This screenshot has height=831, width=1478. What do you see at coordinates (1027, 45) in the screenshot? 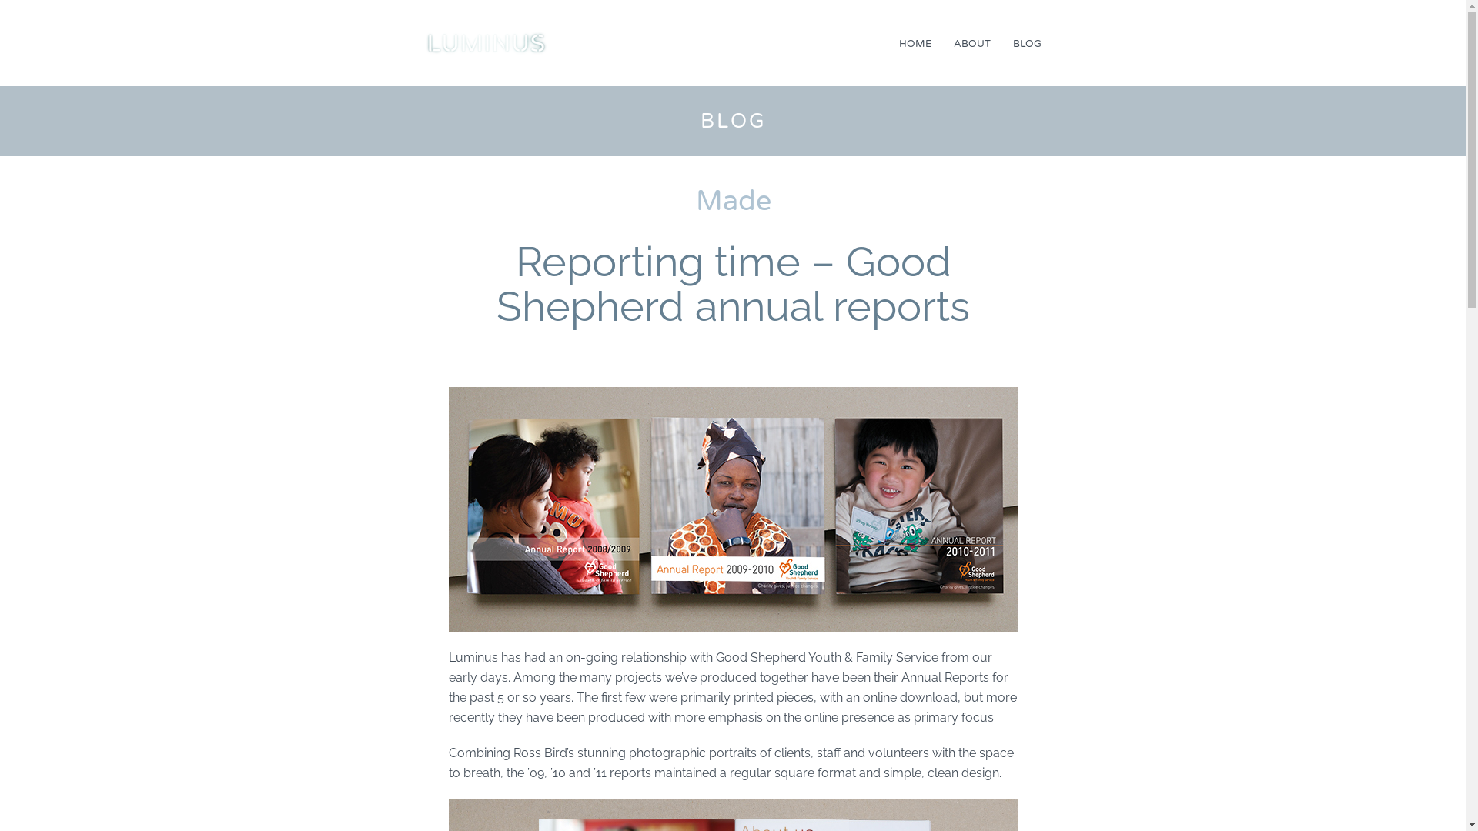
I see `BLOG` at bounding box center [1027, 45].